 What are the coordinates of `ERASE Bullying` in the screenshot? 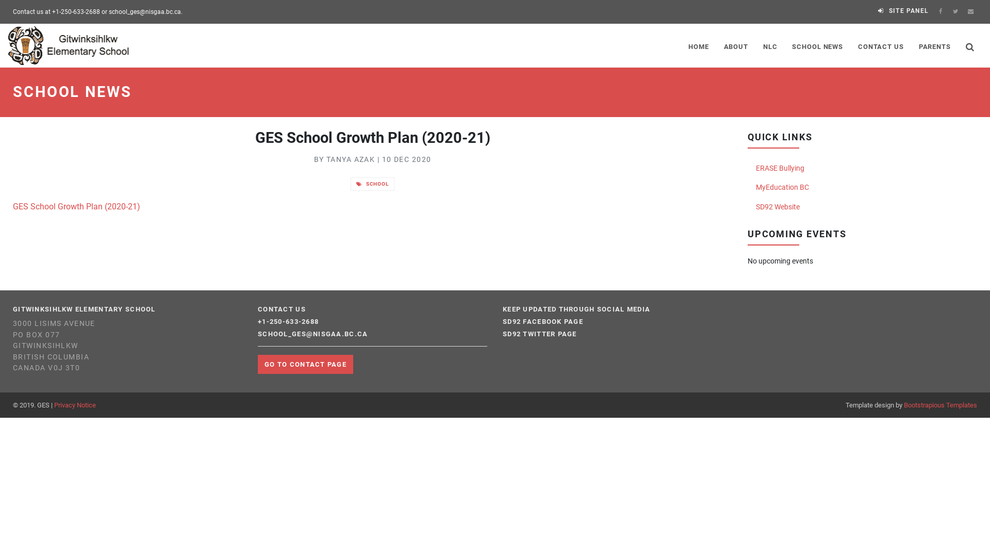 It's located at (862, 169).